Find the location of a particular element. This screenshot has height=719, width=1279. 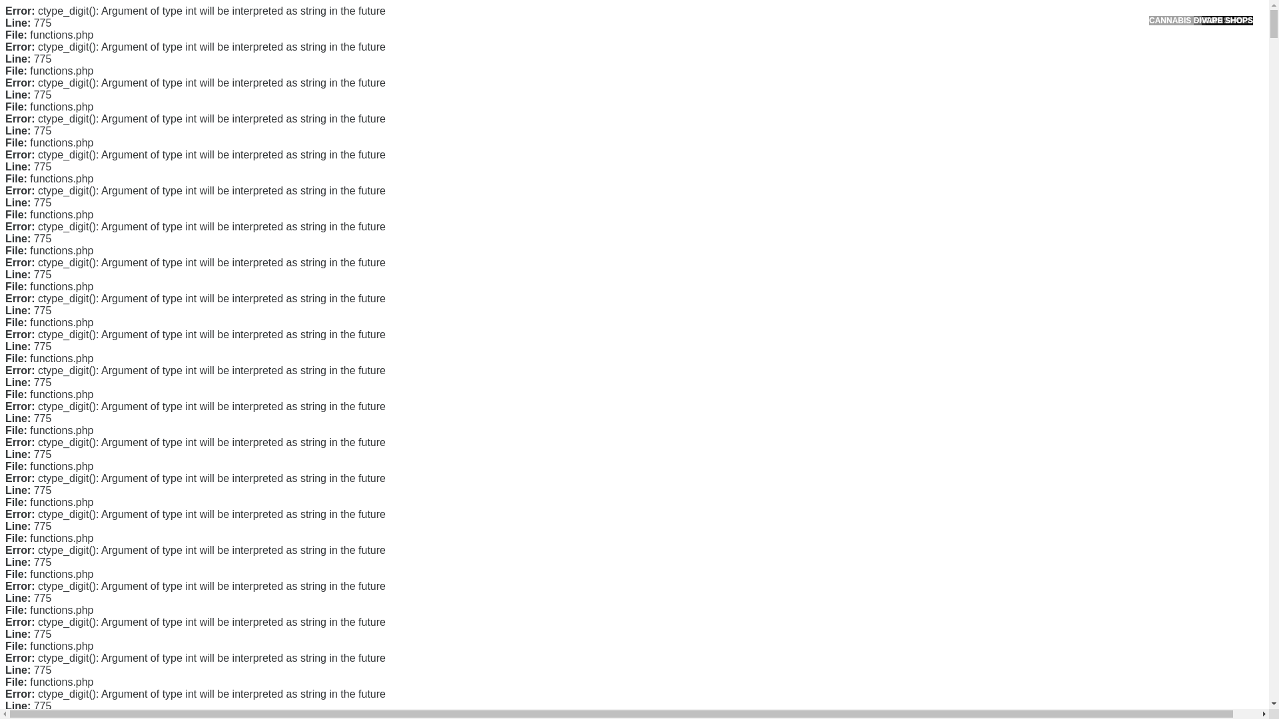

OSCARCOLLECTIVE.CO.UK is located at coordinates (380, 25).